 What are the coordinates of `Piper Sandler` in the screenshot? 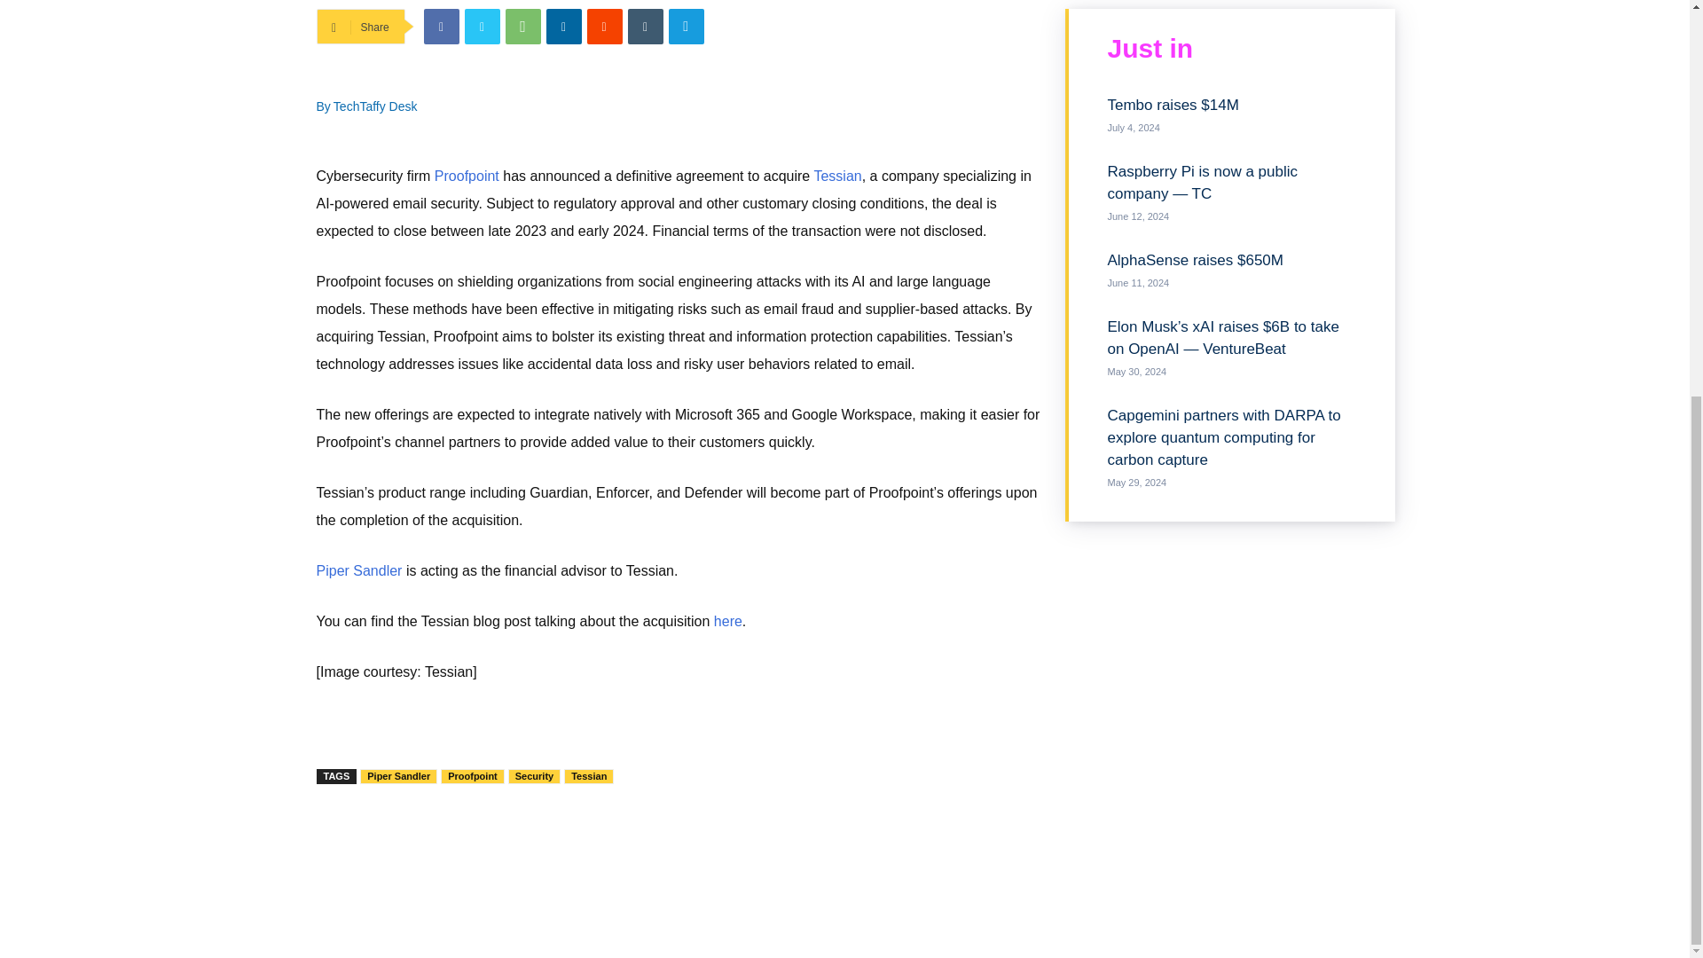 It's located at (398, 777).